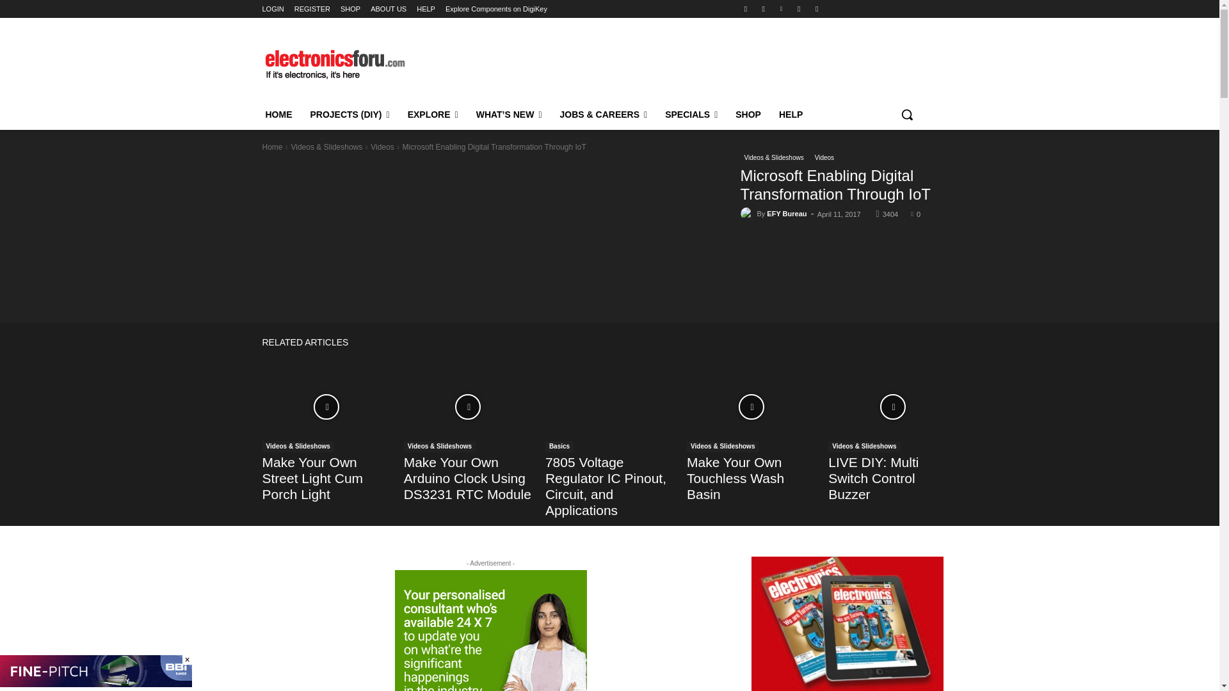 The width and height of the screenshot is (1229, 691). What do you see at coordinates (382, 147) in the screenshot?
I see `View all posts in Videos` at bounding box center [382, 147].